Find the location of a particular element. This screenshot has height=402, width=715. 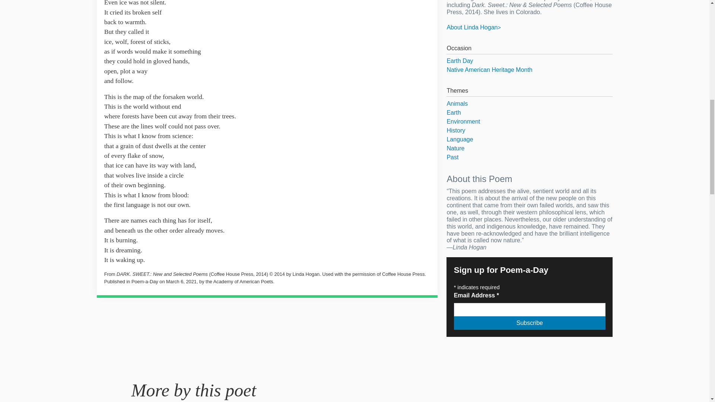

Earth Day is located at coordinates (530, 61).